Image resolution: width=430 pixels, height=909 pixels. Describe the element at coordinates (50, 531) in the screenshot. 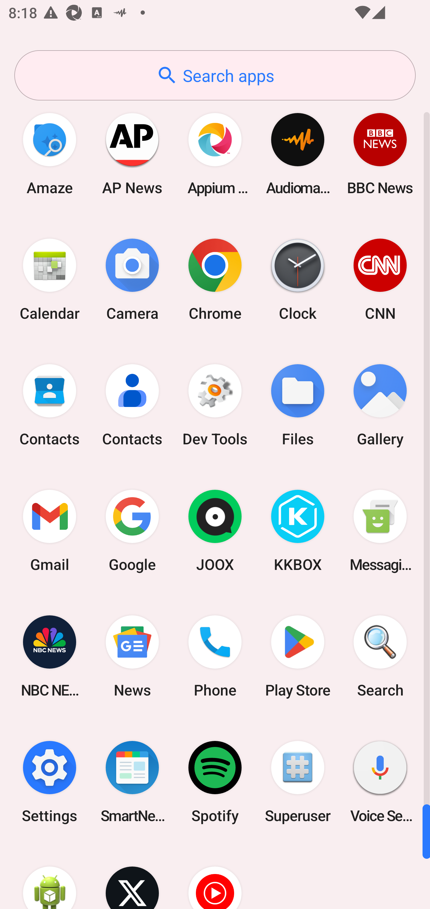

I see `Gmail` at that location.